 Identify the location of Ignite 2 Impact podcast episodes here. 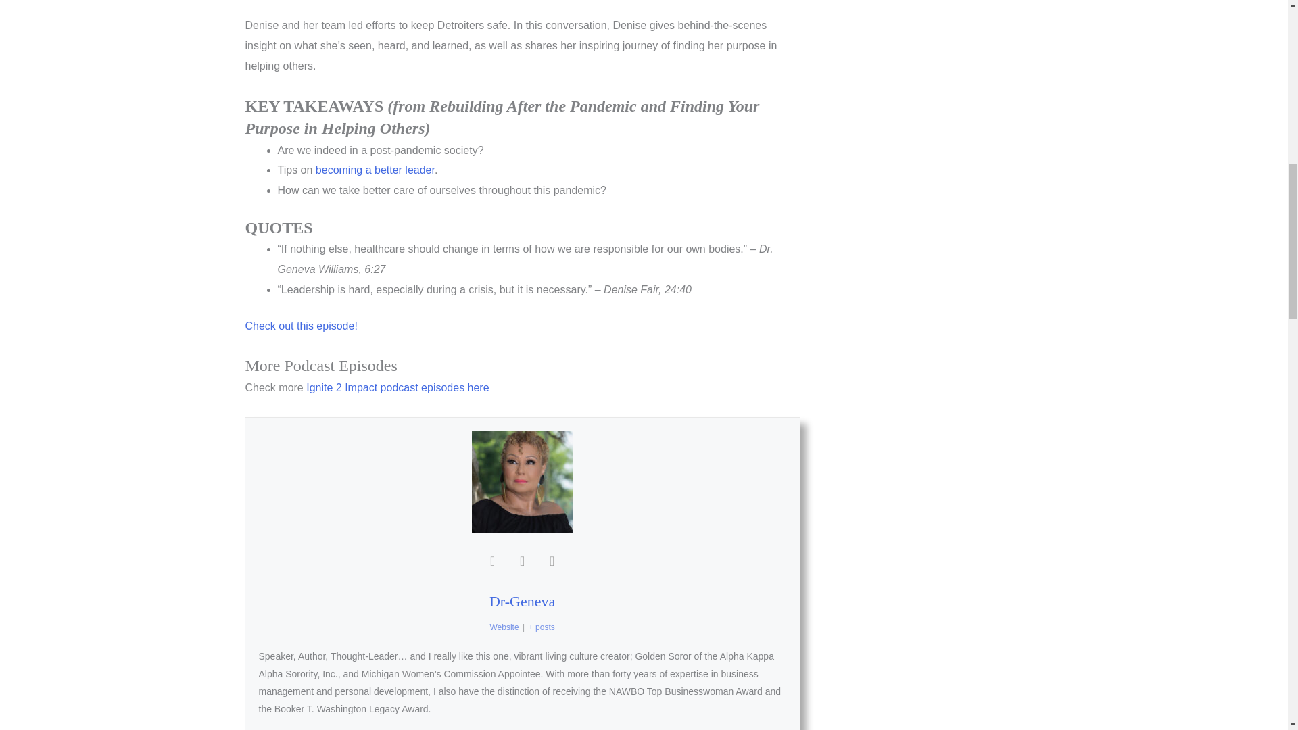
(398, 387).